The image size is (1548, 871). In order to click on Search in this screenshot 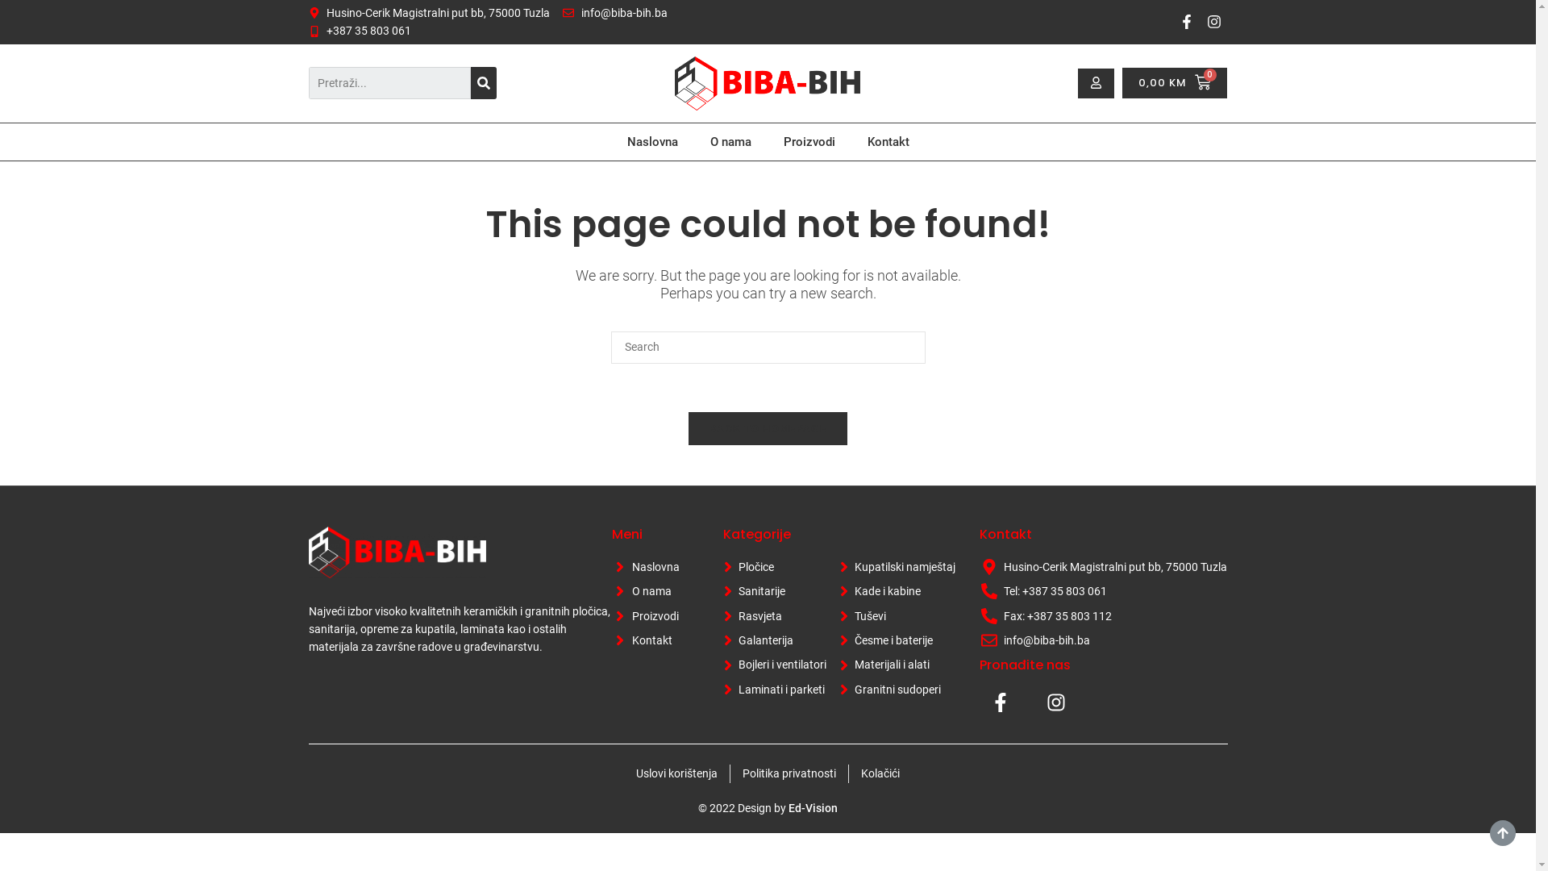, I will do `click(484, 83)`.